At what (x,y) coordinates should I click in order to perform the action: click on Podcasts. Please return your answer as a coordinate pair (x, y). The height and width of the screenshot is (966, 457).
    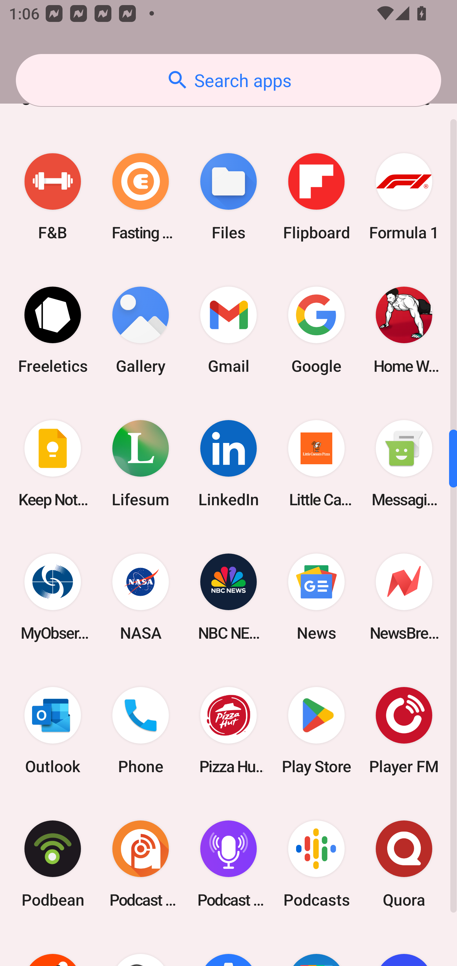
    Looking at the image, I should click on (316, 864).